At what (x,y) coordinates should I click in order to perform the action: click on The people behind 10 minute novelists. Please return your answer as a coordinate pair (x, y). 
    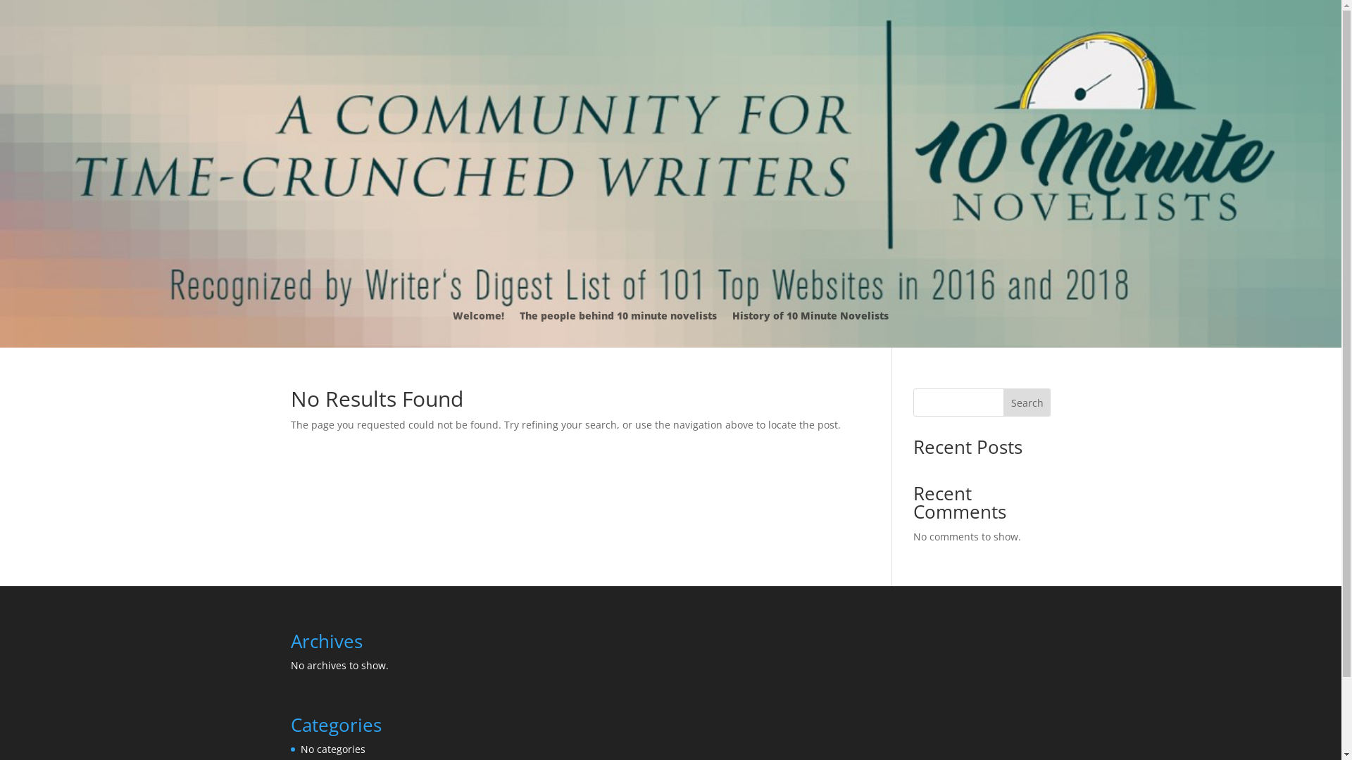
    Looking at the image, I should click on (618, 319).